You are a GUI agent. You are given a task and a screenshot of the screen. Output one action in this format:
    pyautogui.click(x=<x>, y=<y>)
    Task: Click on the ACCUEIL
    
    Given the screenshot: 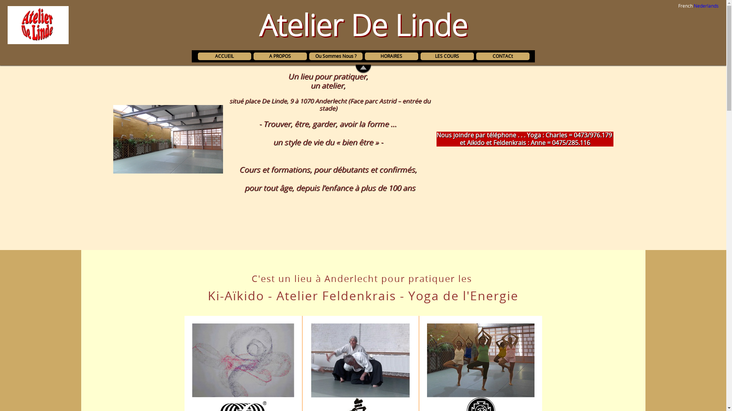 What is the action you would take?
    pyautogui.click(x=224, y=56)
    